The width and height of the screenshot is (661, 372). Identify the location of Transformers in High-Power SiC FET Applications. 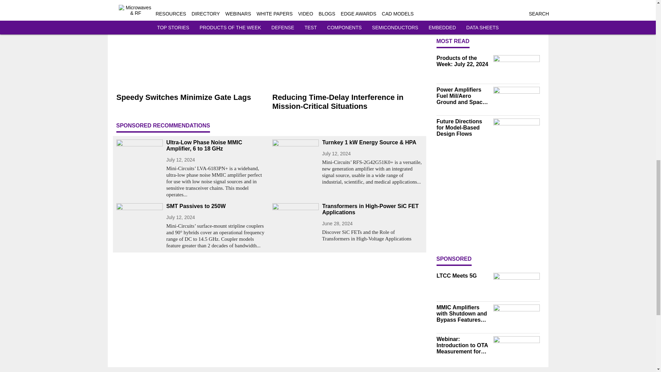
(373, 209).